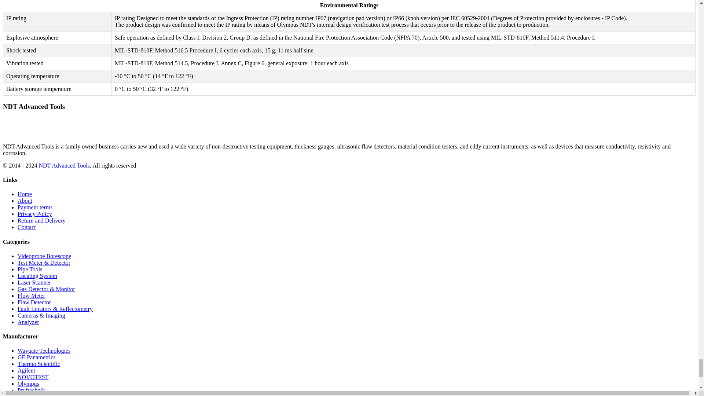  Describe the element at coordinates (26, 370) in the screenshot. I see `Agilent` at that location.